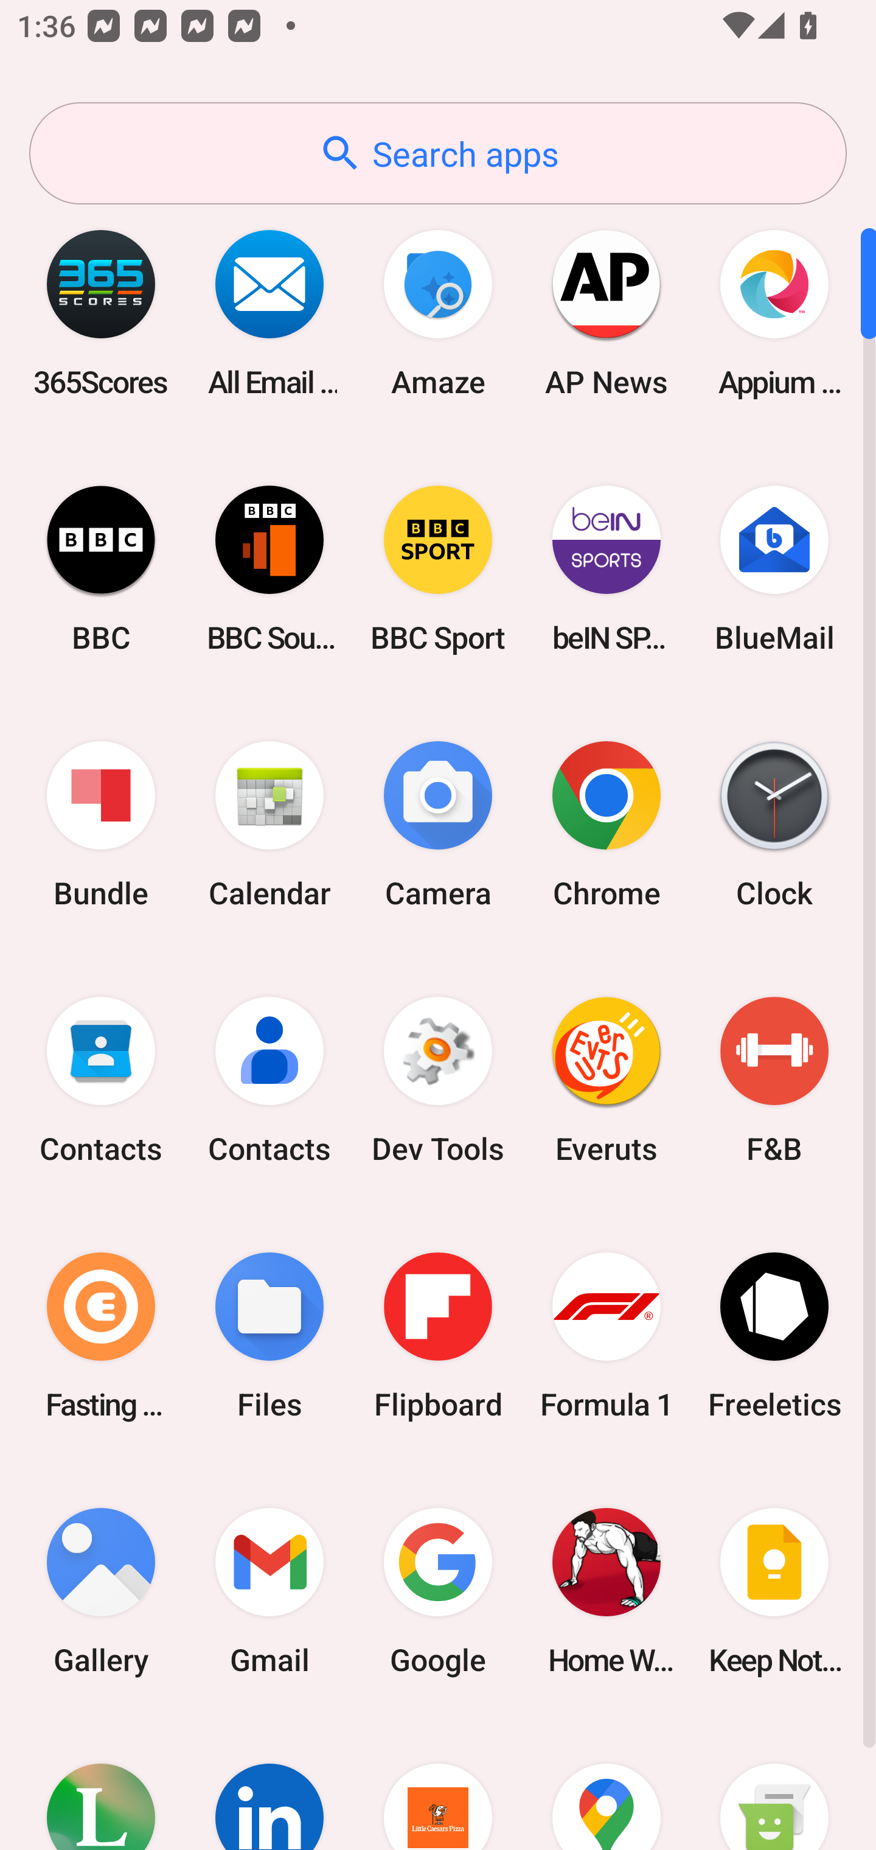 Image resolution: width=876 pixels, height=1850 pixels. I want to click on Contacts, so click(101, 1080).